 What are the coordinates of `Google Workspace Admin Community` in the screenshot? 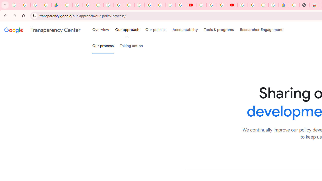 It's located at (15, 5).